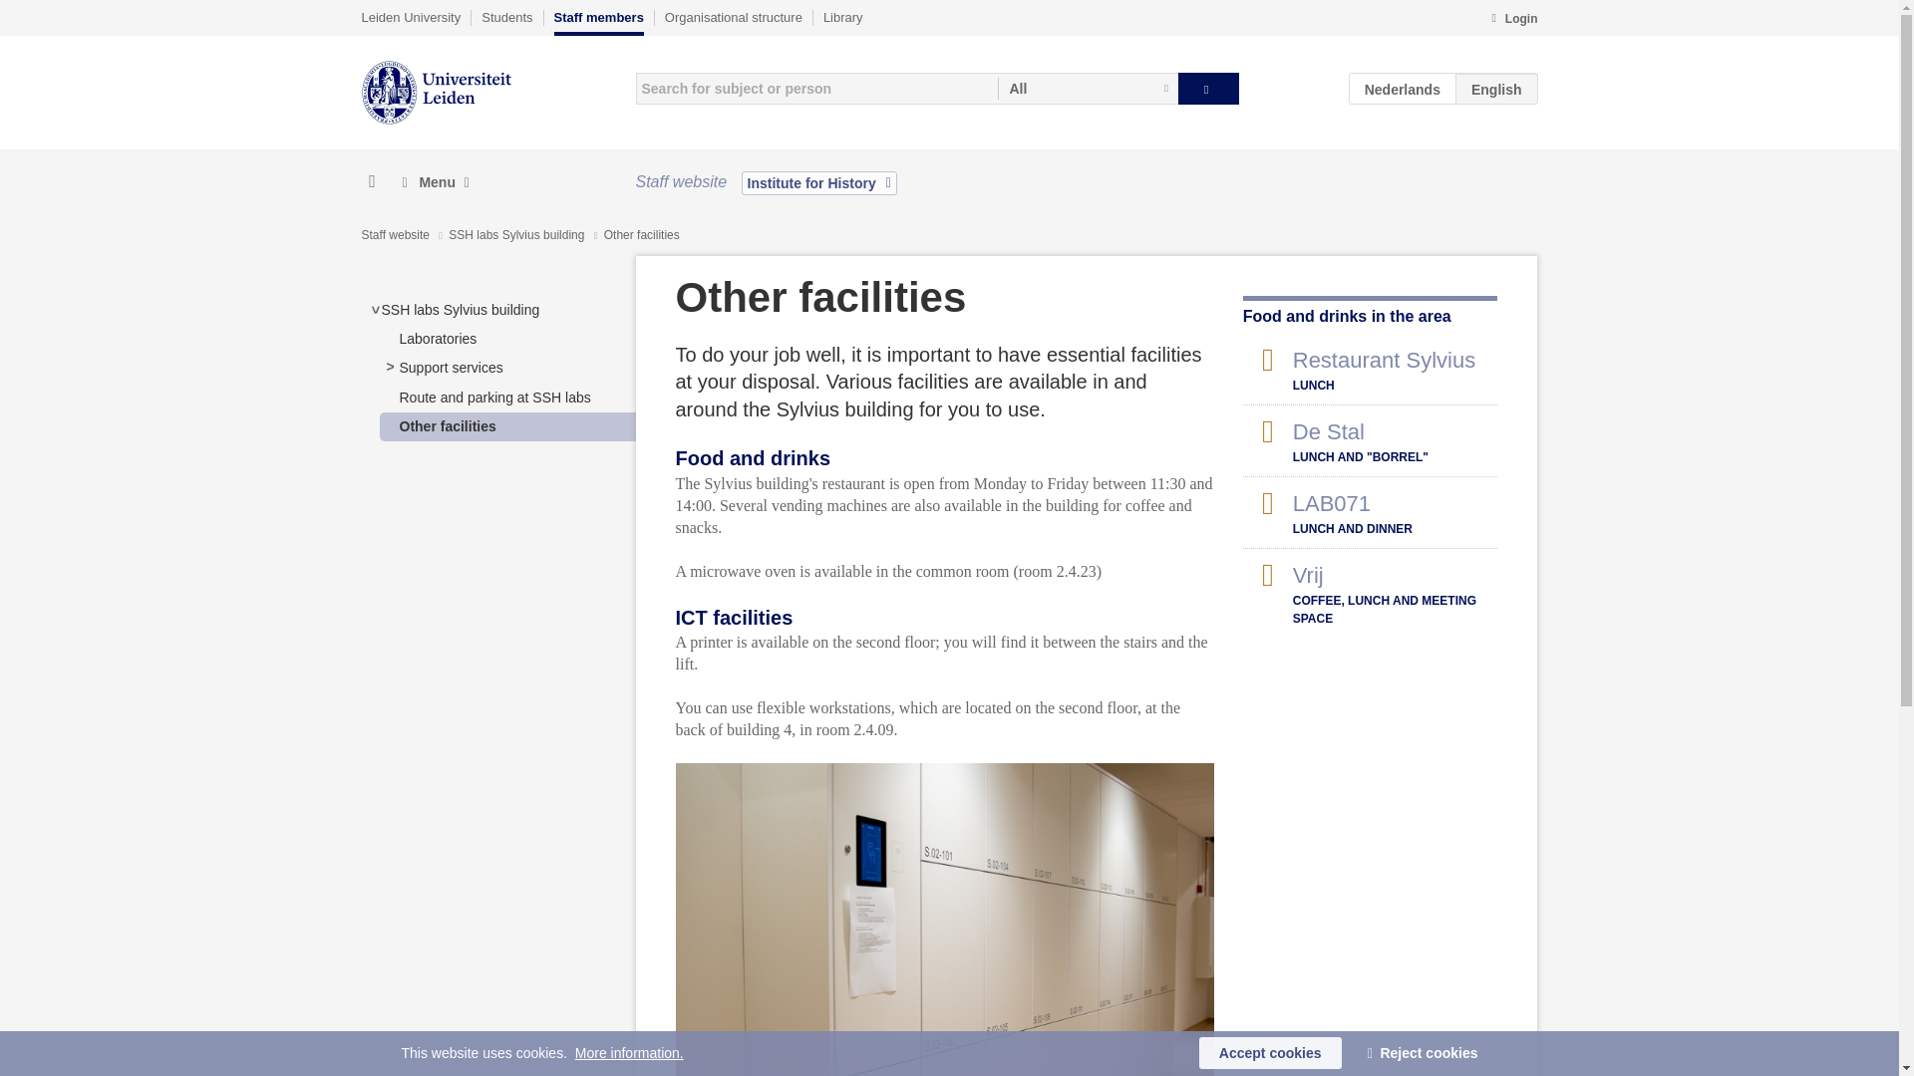 The image size is (1914, 1076). What do you see at coordinates (819, 182) in the screenshot?
I see `Institute for History` at bounding box center [819, 182].